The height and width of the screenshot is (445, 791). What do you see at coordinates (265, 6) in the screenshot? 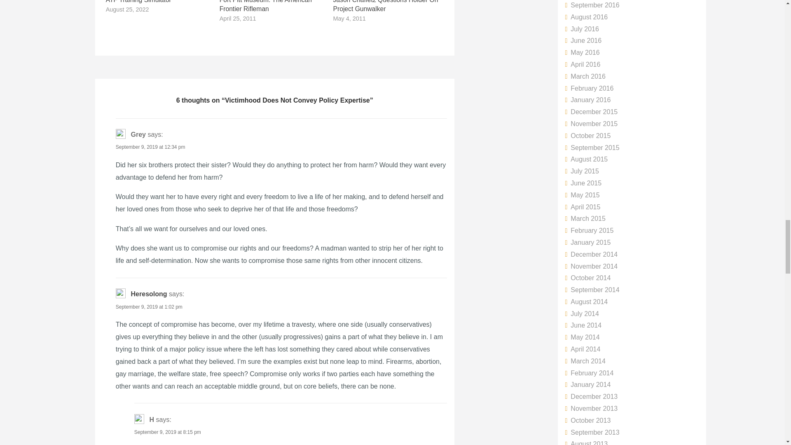
I see `Fort Pitt Museum: The American Frontier Rifleman` at bounding box center [265, 6].